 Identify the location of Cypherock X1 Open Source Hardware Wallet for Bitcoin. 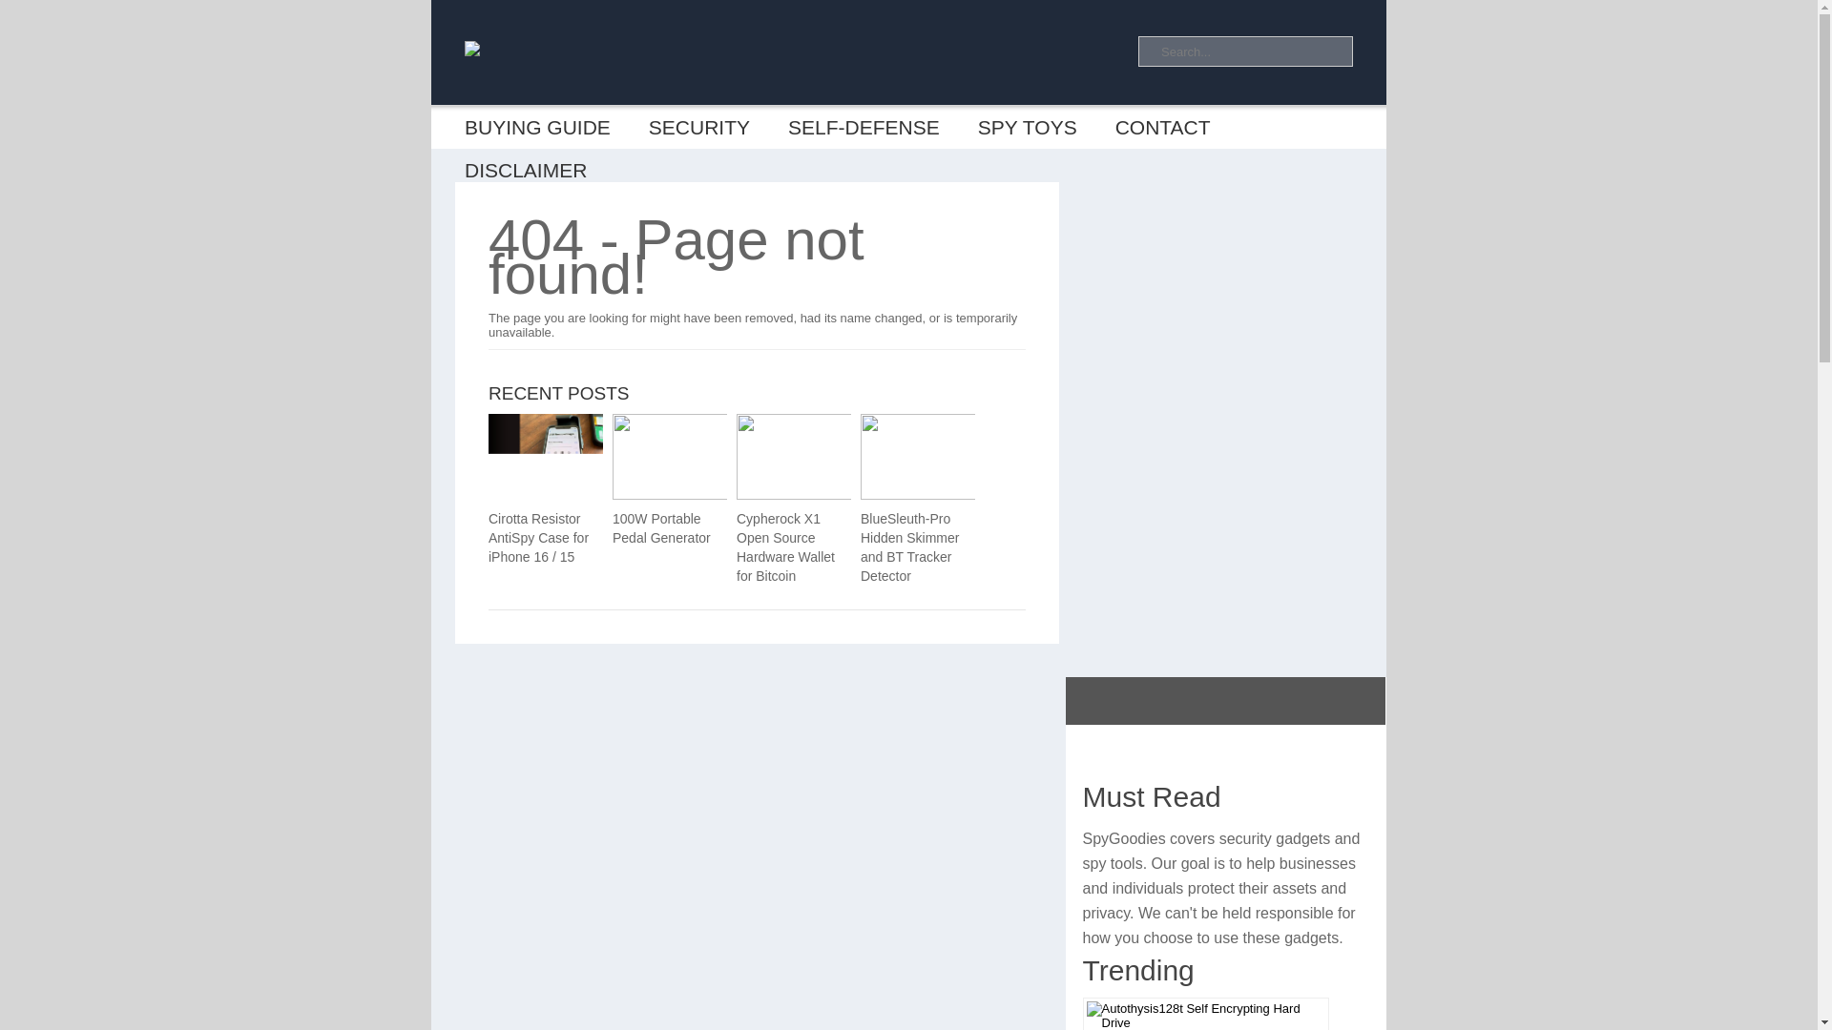
(794, 547).